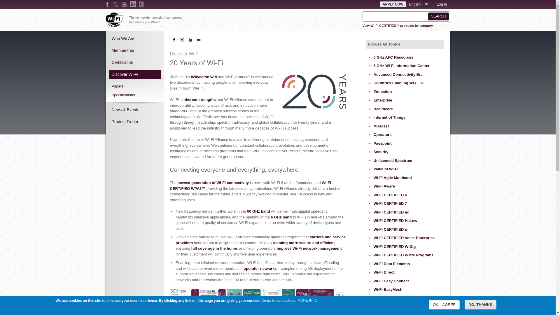  What do you see at coordinates (261, 240) in the screenshot?
I see `carriers and service providers` at bounding box center [261, 240].